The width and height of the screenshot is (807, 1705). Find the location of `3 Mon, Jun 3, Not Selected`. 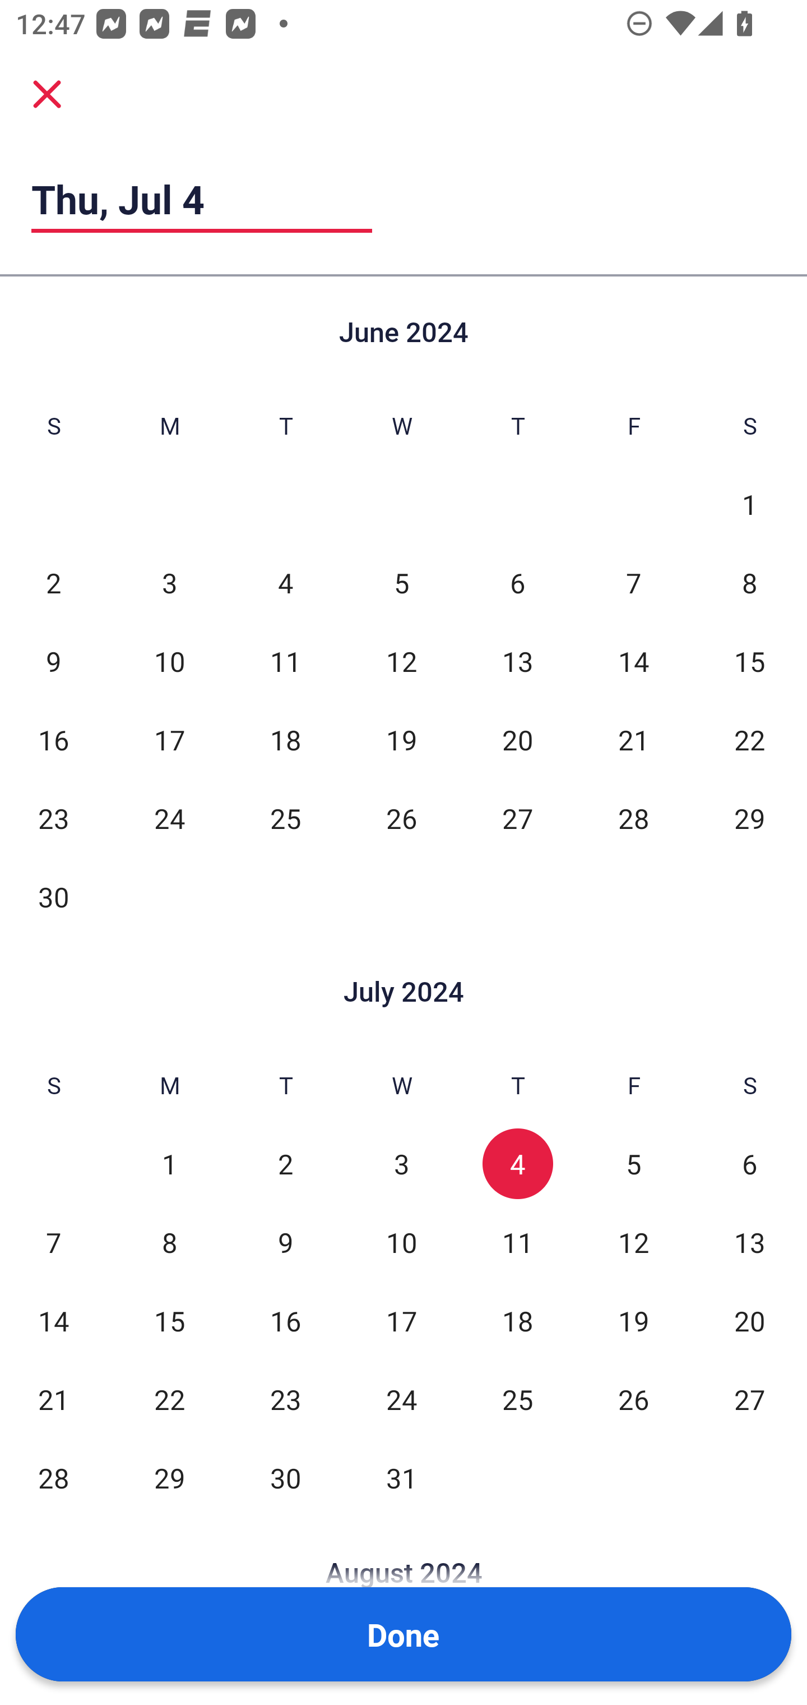

3 Mon, Jun 3, Not Selected is located at coordinates (169, 583).